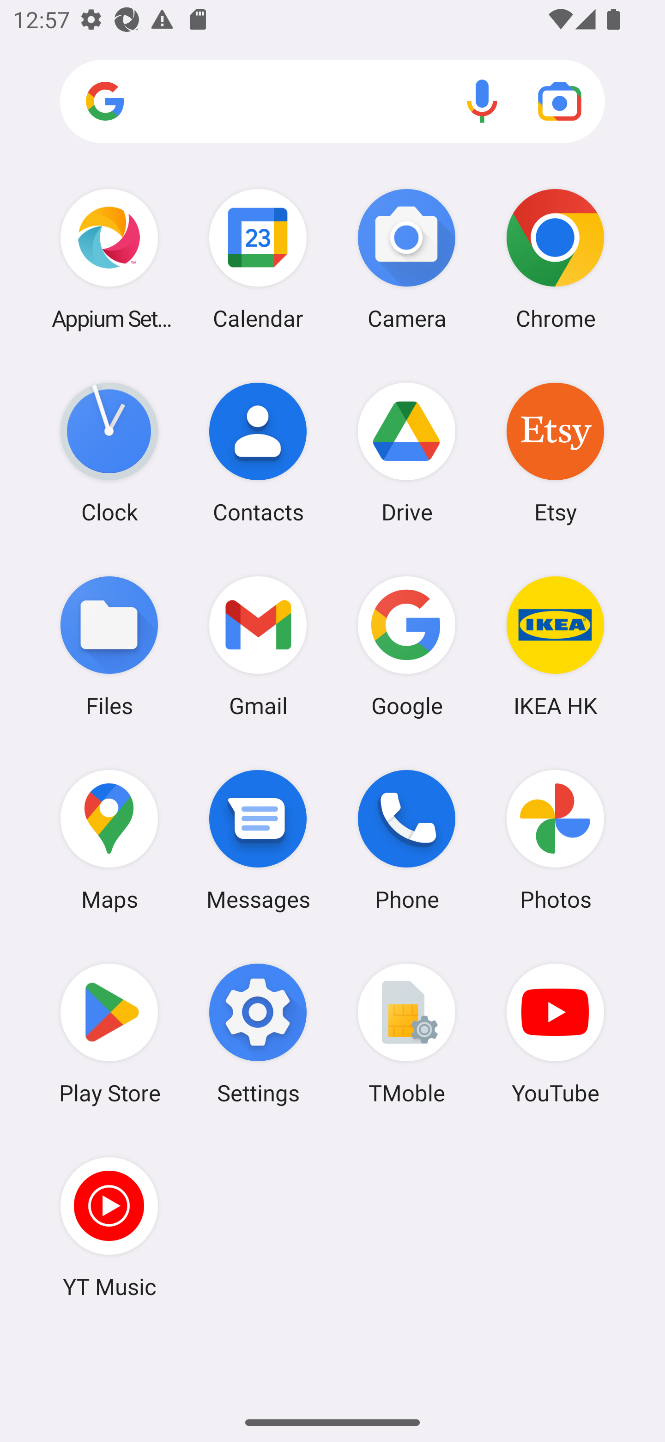 The width and height of the screenshot is (665, 1442). What do you see at coordinates (258, 452) in the screenshot?
I see `Contacts` at bounding box center [258, 452].